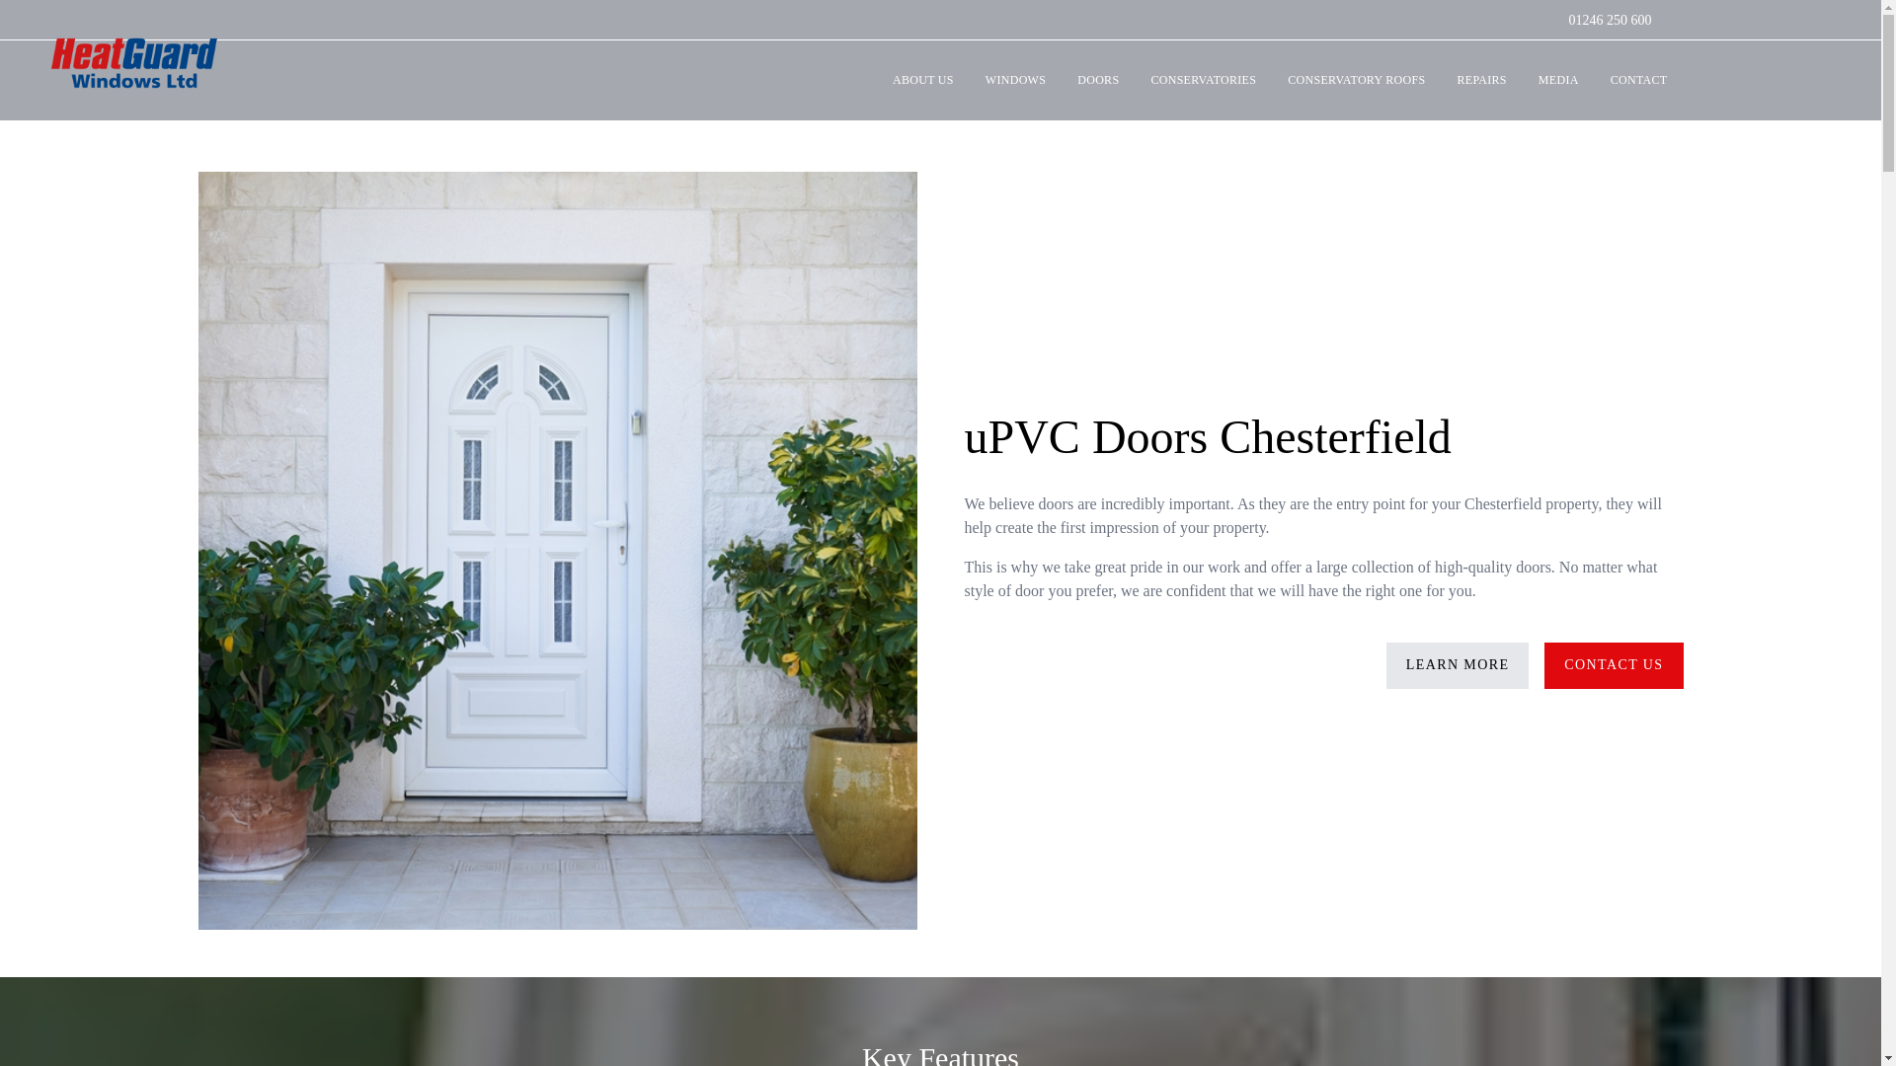 The image size is (1896, 1066). I want to click on ABOUT US, so click(922, 81).